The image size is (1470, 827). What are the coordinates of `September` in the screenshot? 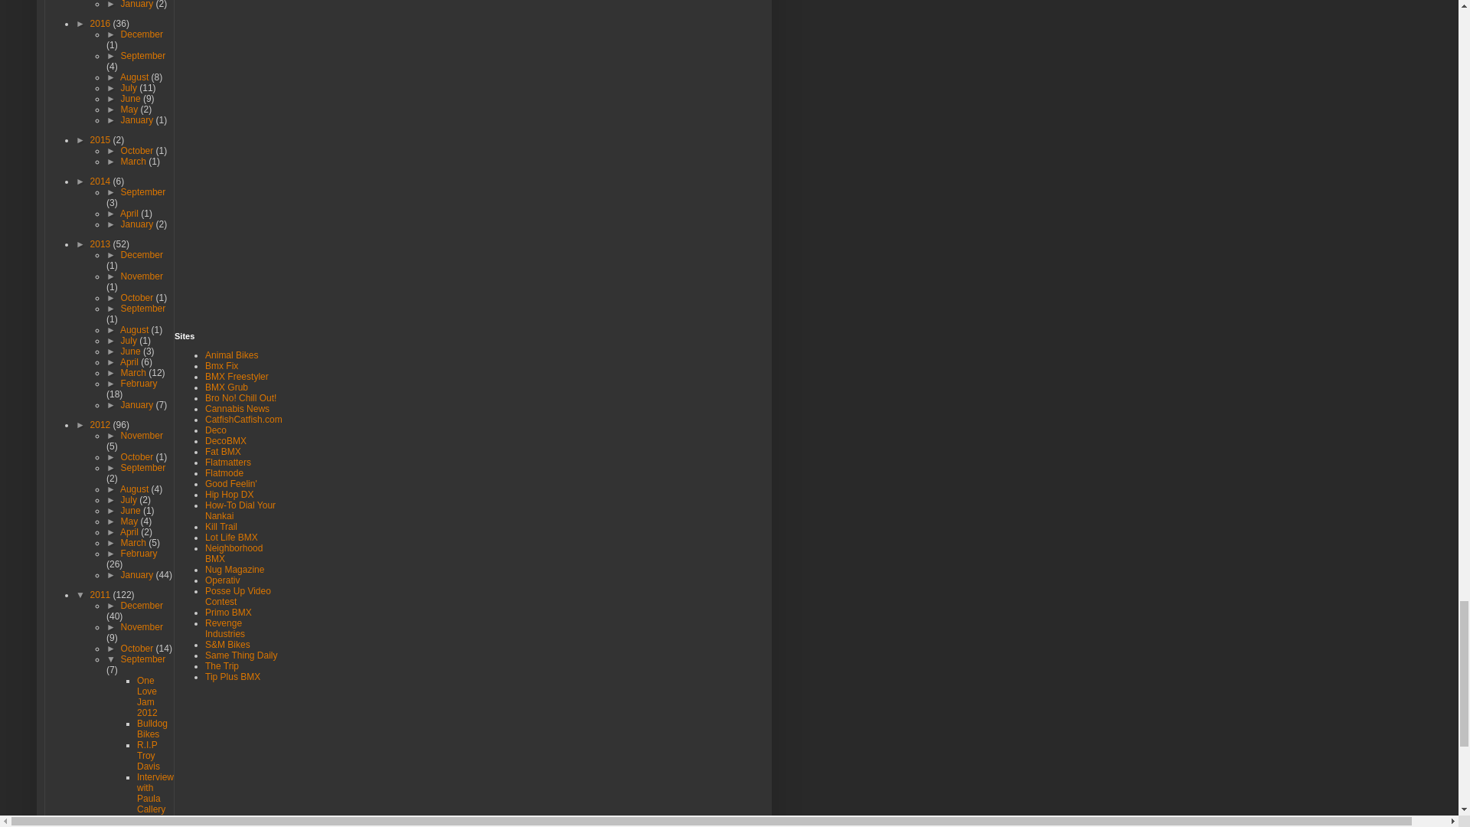 It's located at (142, 55).